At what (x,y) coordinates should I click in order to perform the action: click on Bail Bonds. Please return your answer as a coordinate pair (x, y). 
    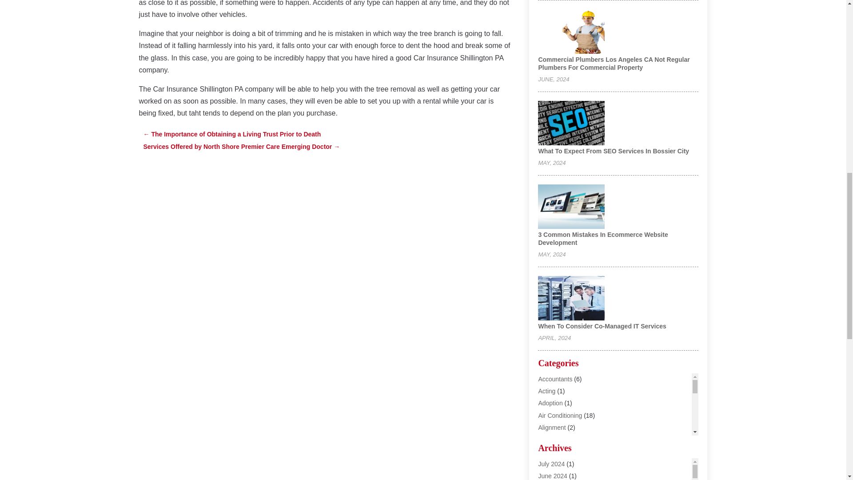
    Looking at the image, I should click on (553, 475).